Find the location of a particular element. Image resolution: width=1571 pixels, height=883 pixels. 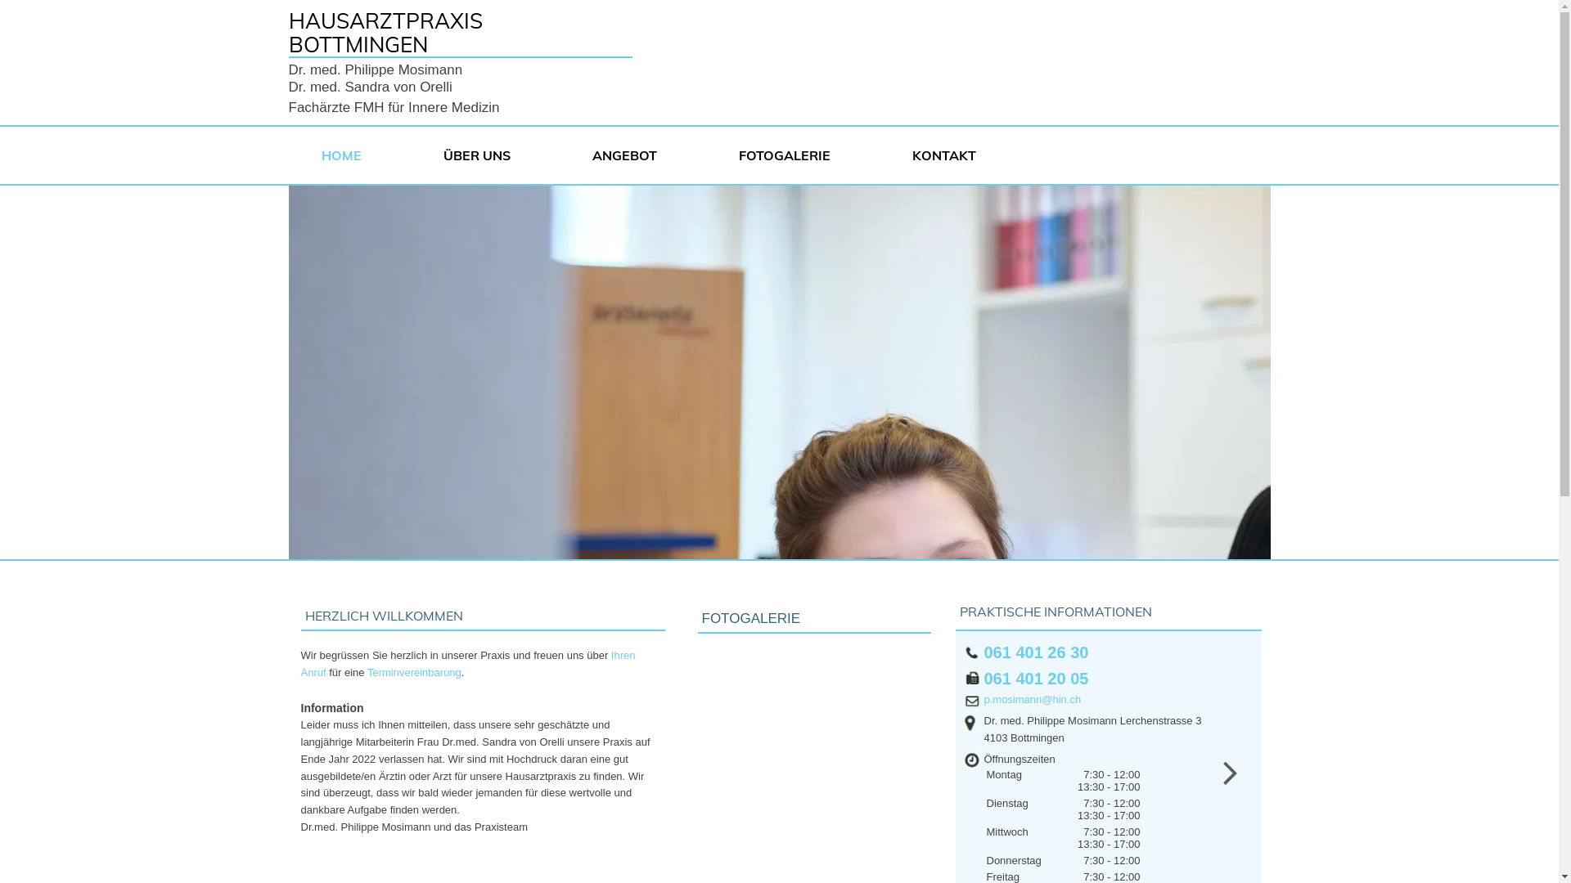

061 401 26 30 is located at coordinates (1036, 652).